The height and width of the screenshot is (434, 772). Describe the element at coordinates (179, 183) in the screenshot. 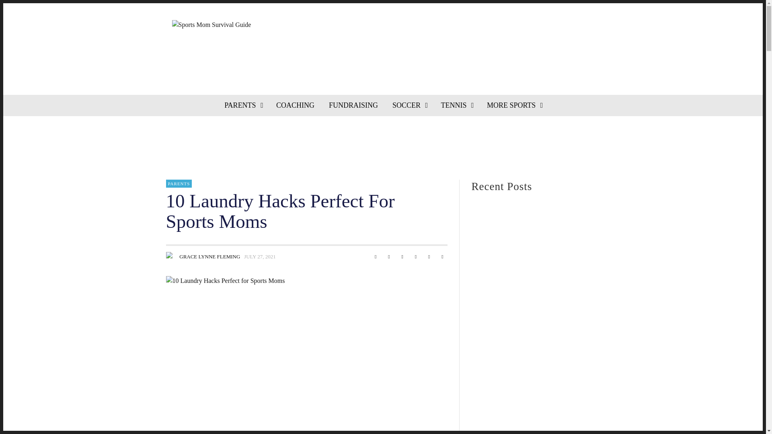

I see `View all posts in Parents` at that location.